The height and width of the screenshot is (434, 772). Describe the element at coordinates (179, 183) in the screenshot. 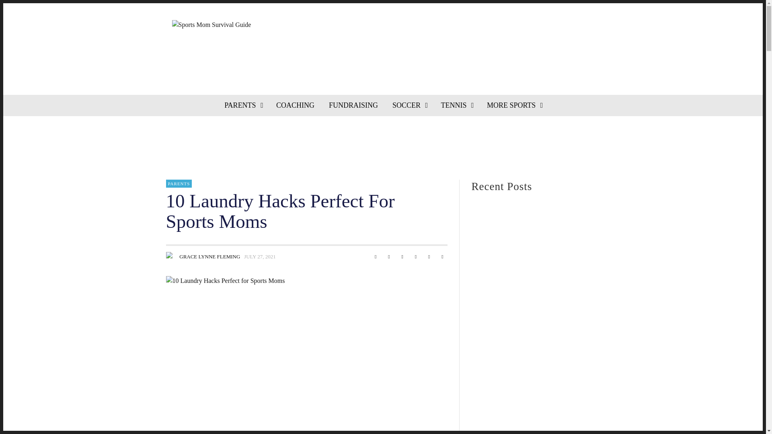

I see `View all posts in Parents` at that location.